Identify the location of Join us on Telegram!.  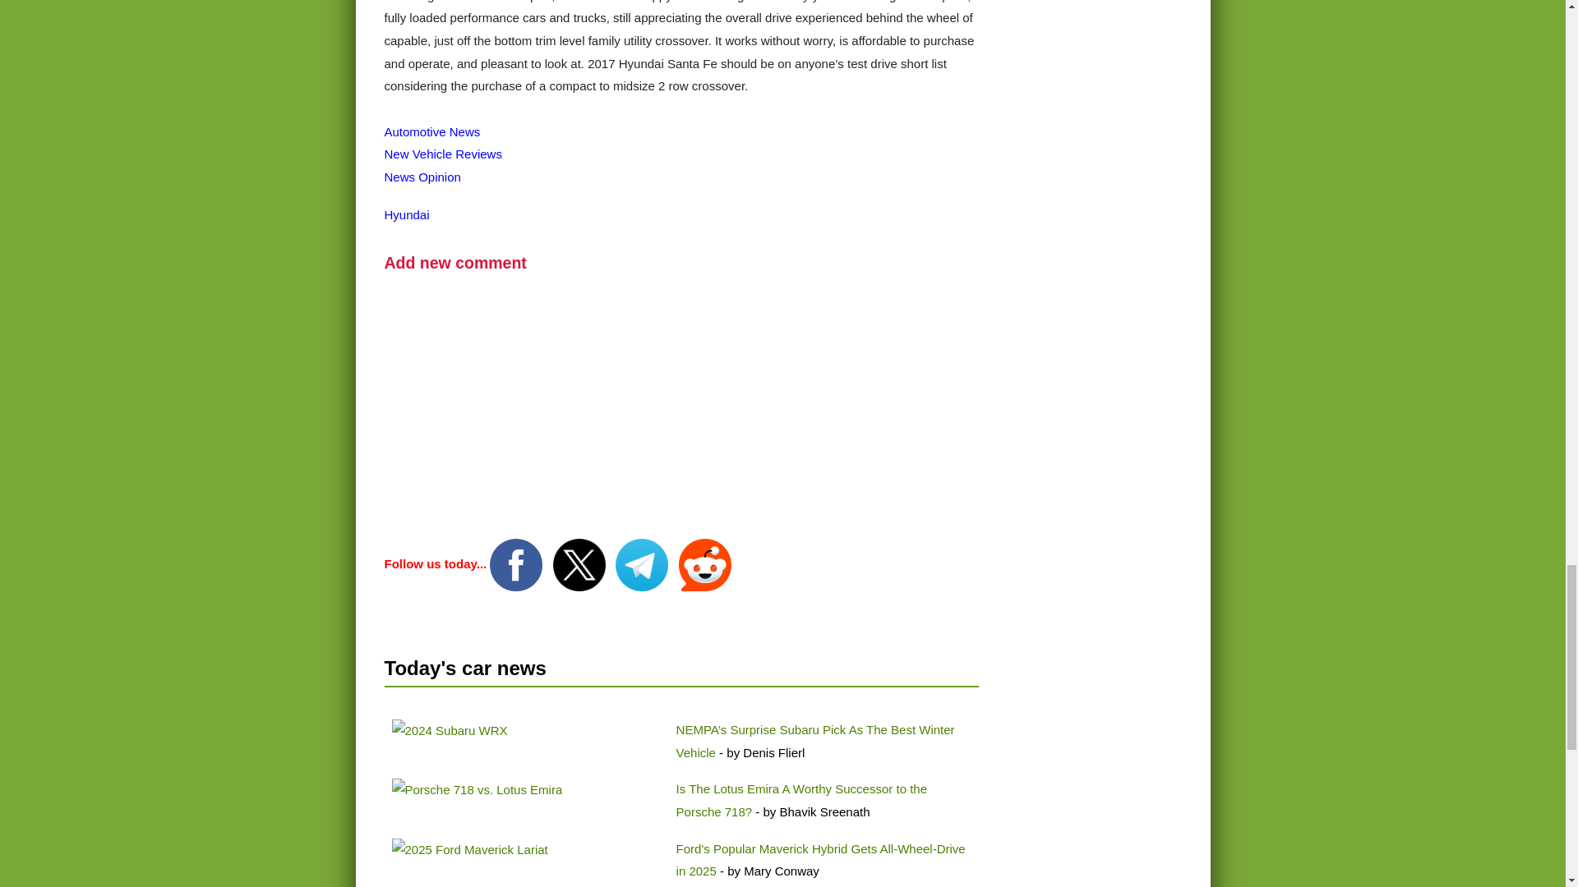
(643, 563).